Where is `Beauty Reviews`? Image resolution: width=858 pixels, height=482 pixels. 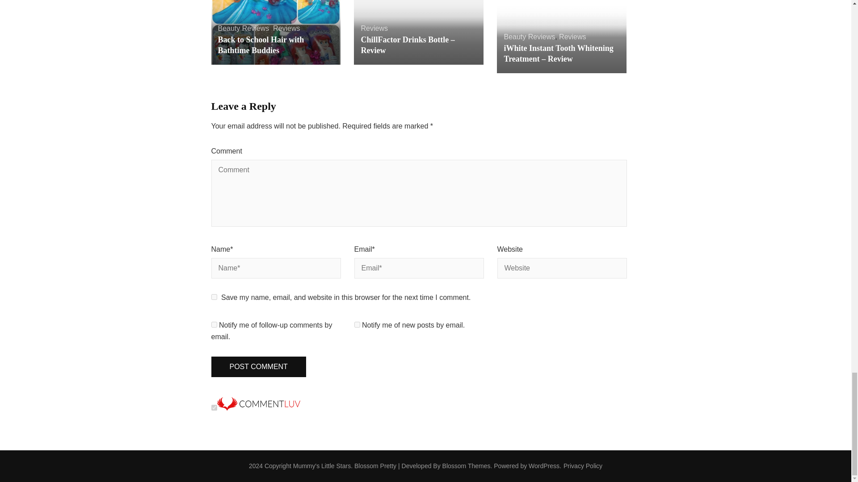 Beauty Reviews is located at coordinates (243, 29).